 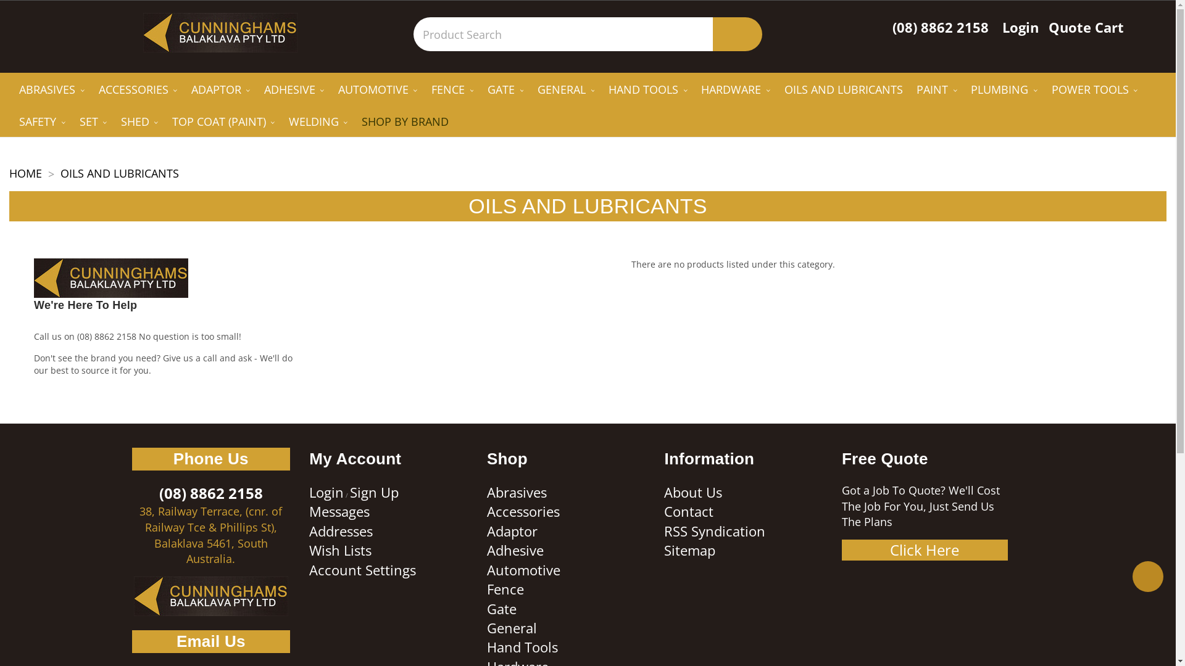 What do you see at coordinates (843, 91) in the screenshot?
I see `OILS AND LUBRICANTS` at bounding box center [843, 91].